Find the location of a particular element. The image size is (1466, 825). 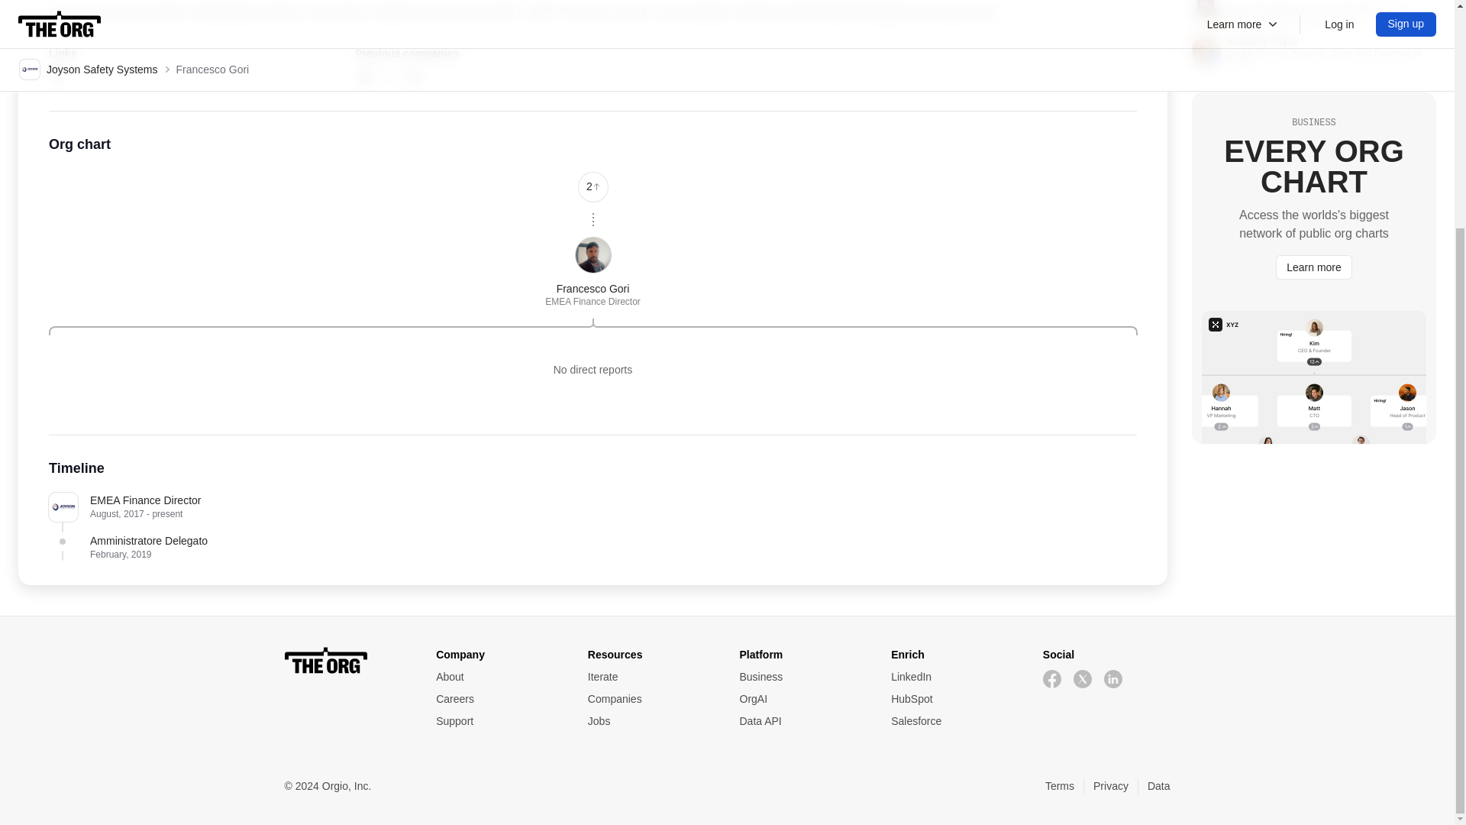

Key Safety Systems is located at coordinates (363, 76).